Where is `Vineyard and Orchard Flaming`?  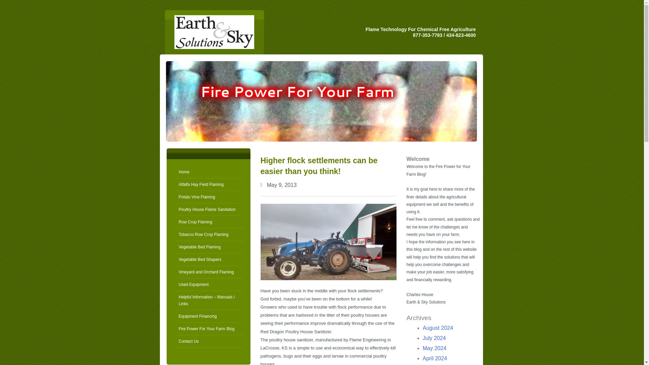 Vineyard and Orchard Flaming is located at coordinates (208, 272).